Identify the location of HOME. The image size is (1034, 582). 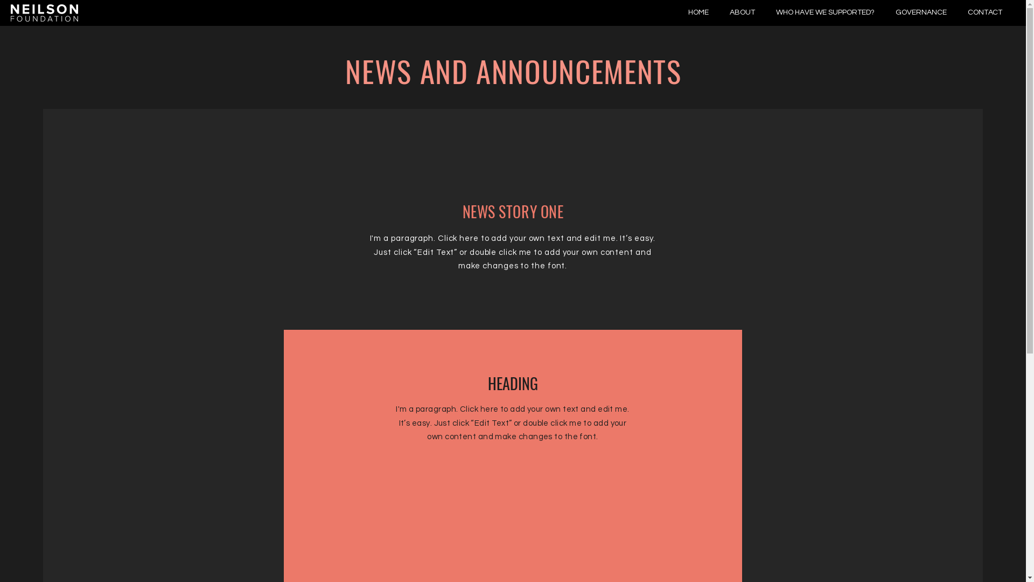
(701, 12).